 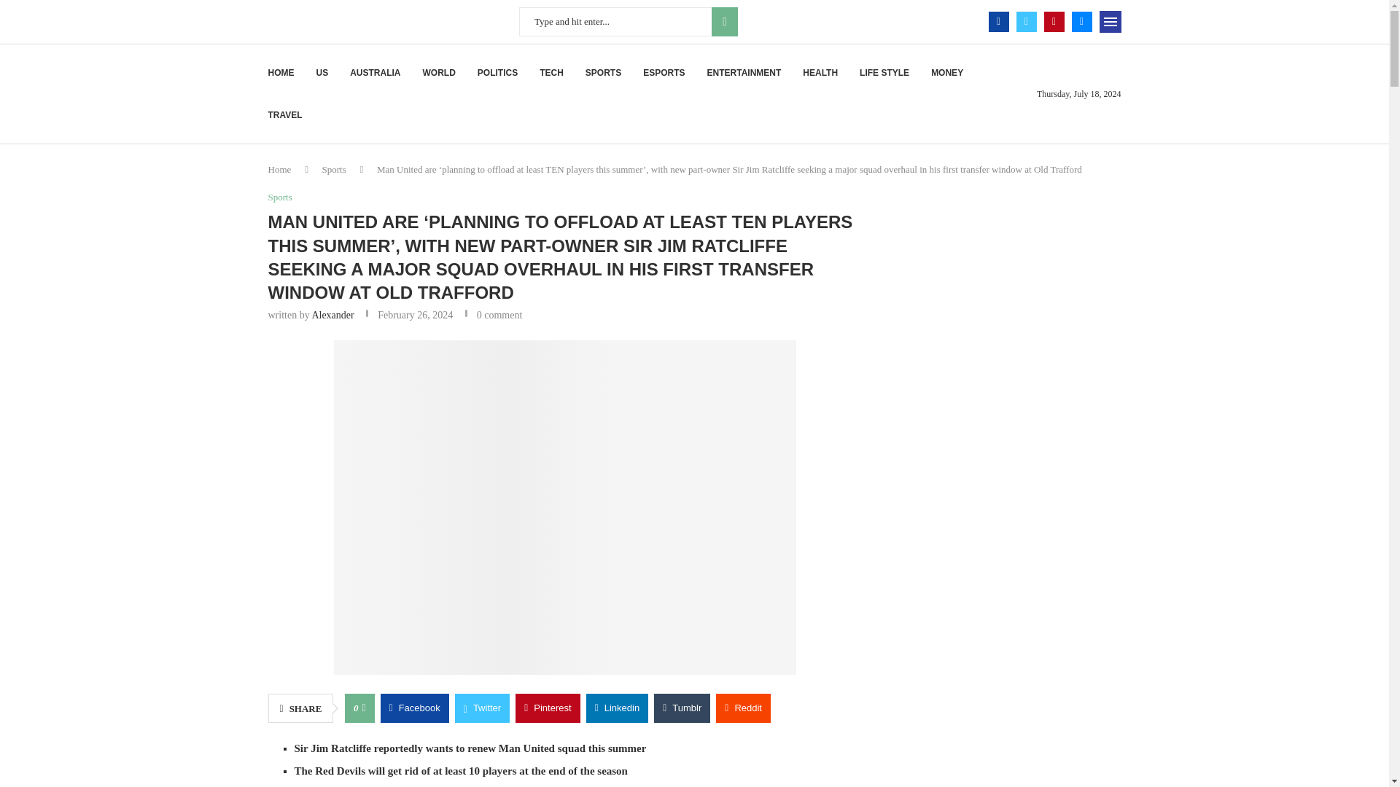 I want to click on ESPORTS, so click(x=664, y=73).